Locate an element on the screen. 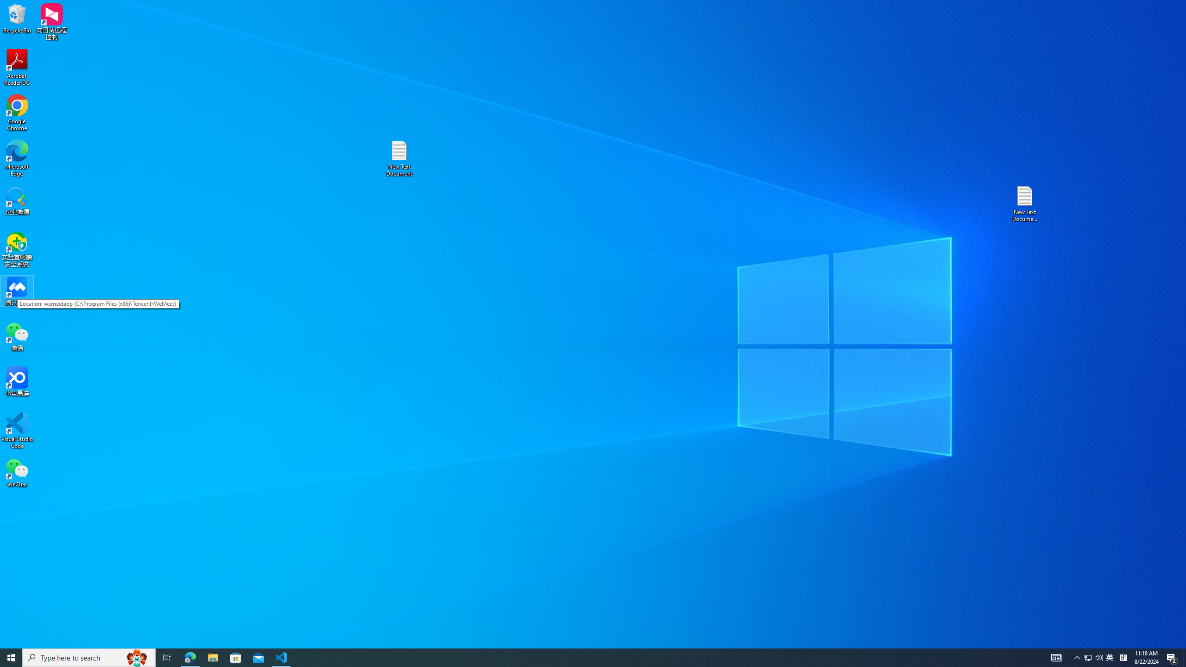 The image size is (1186, 667). Visual Studio Code is located at coordinates (17, 431).